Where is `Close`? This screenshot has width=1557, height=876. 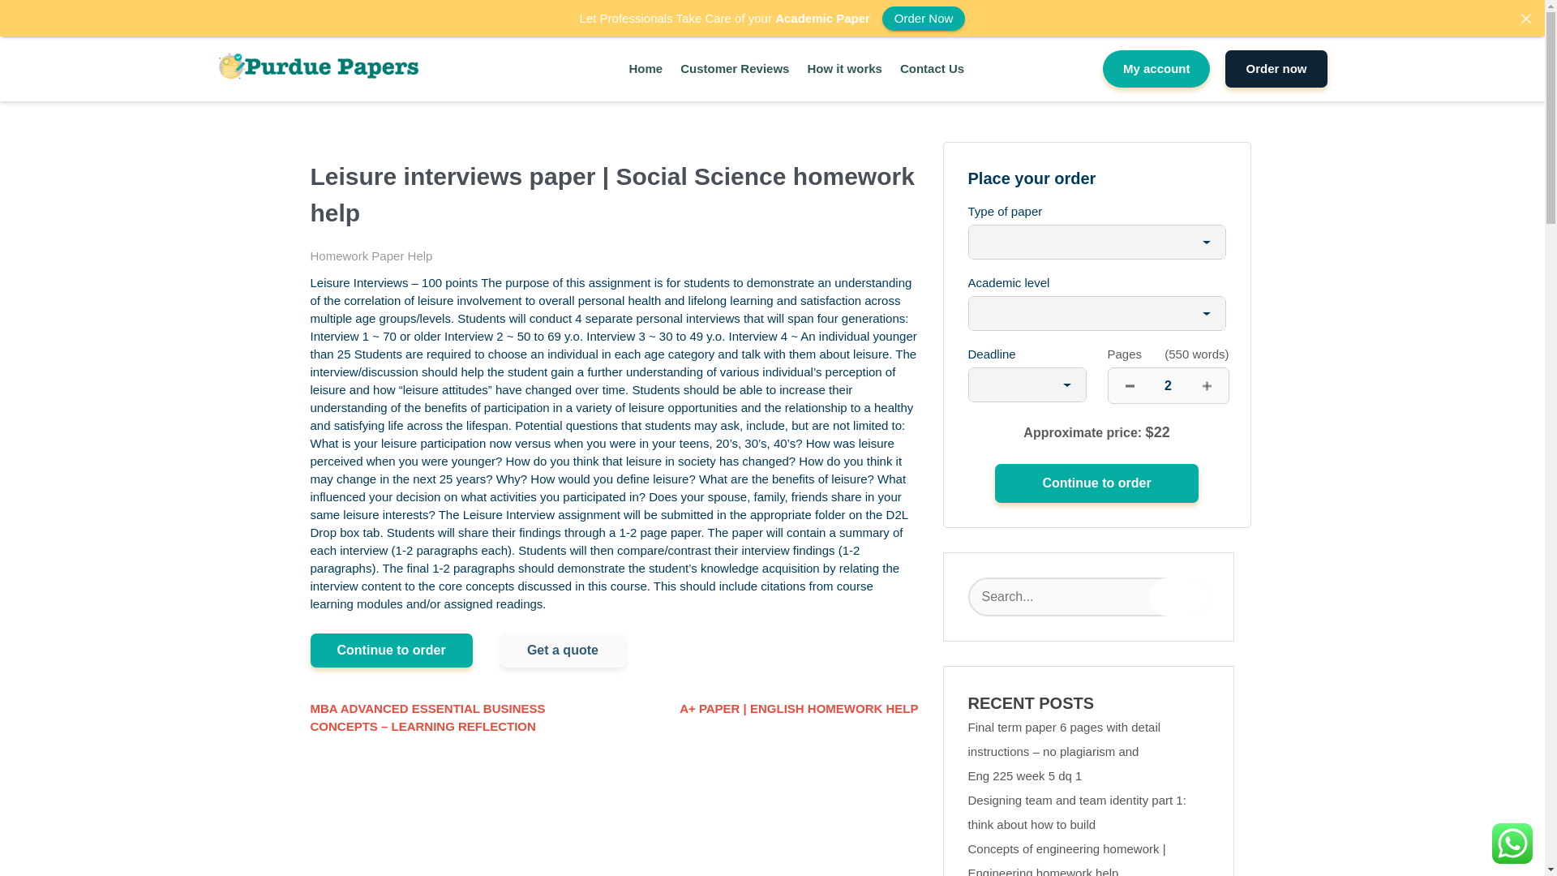 Close is located at coordinates (1525, 18).